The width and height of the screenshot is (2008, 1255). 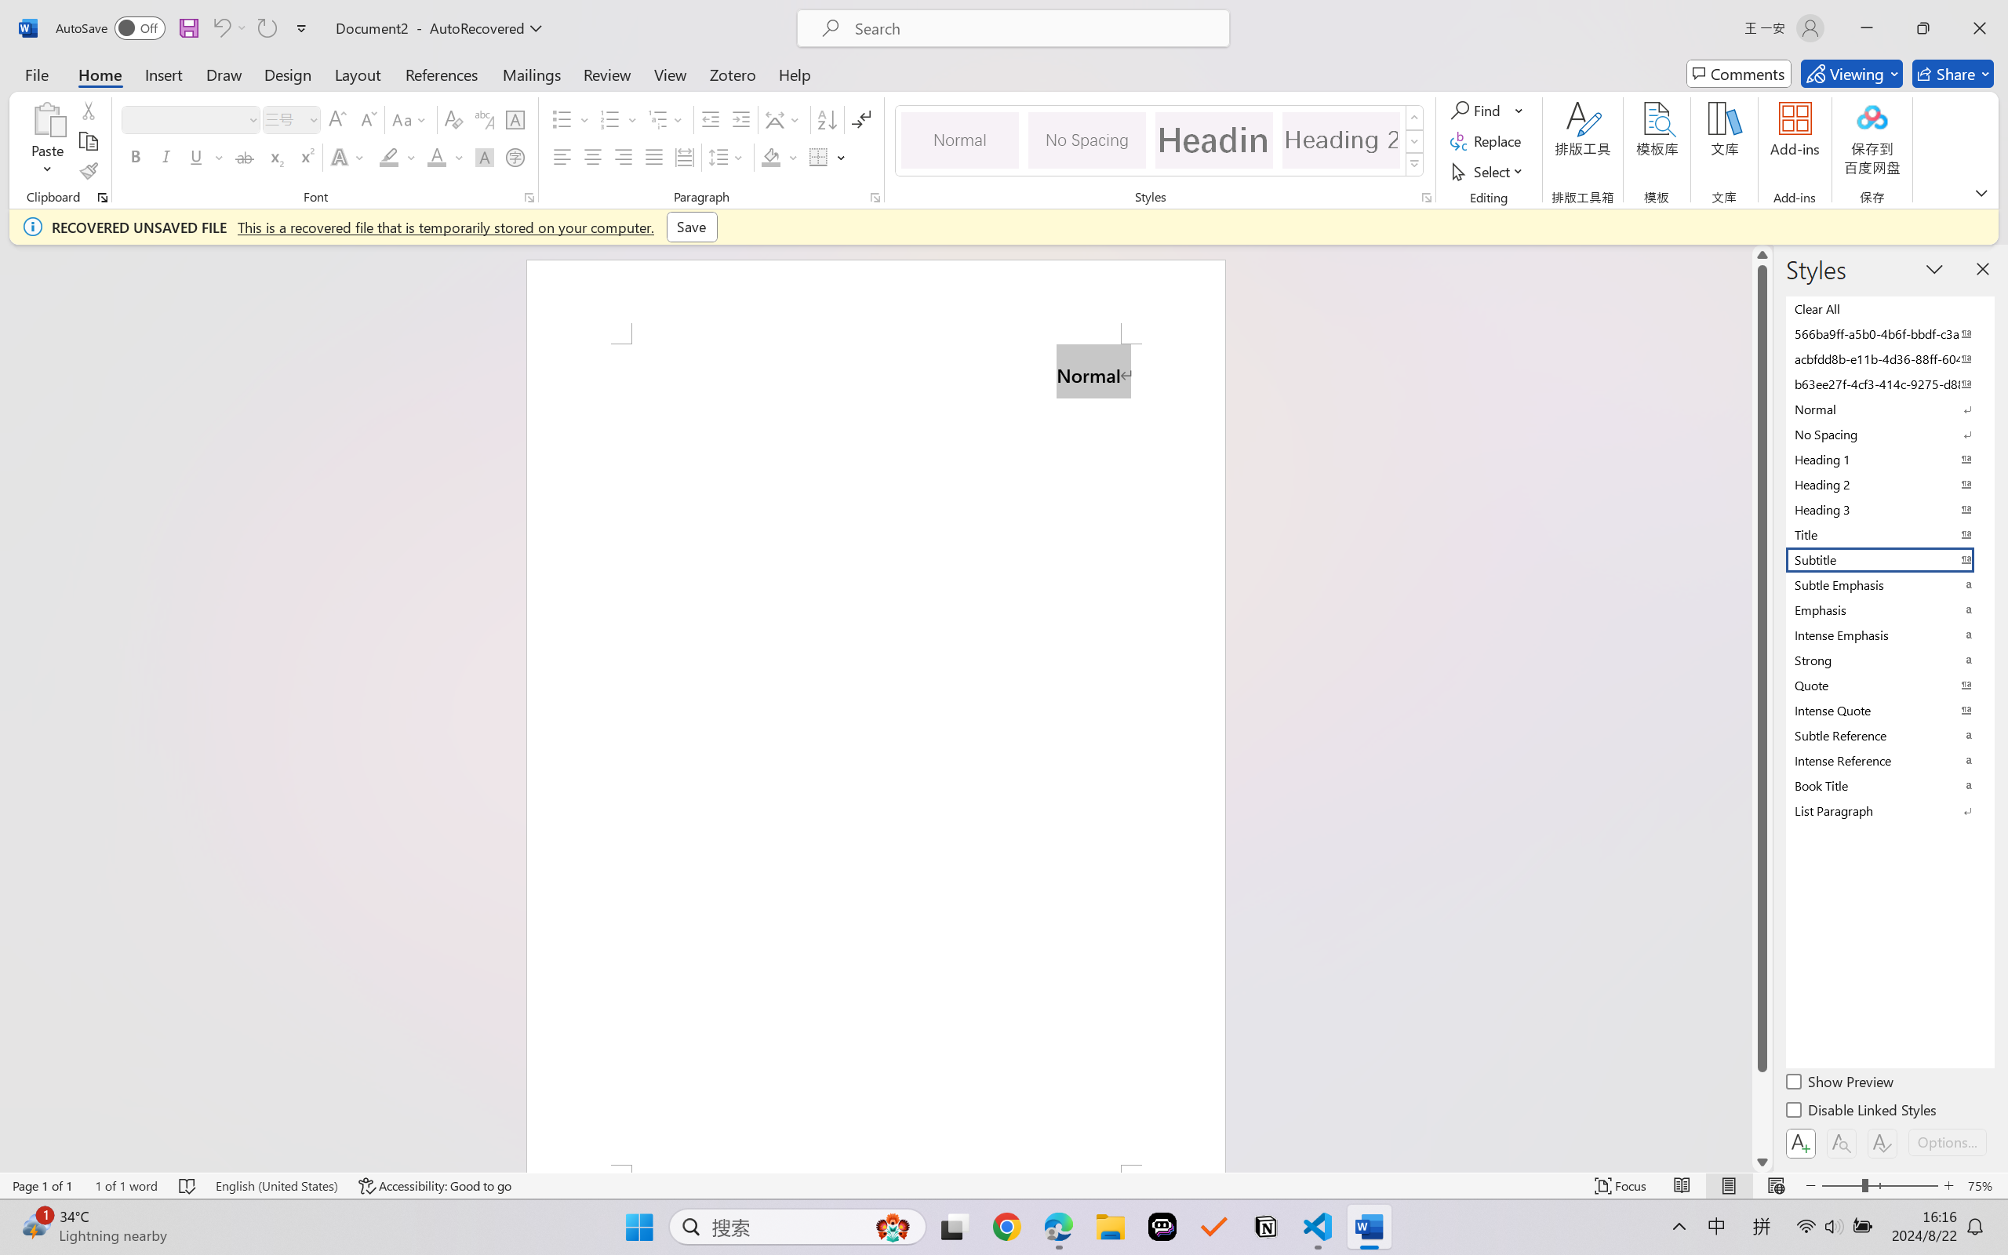 I want to click on Clear Formatting, so click(x=453, y=119).